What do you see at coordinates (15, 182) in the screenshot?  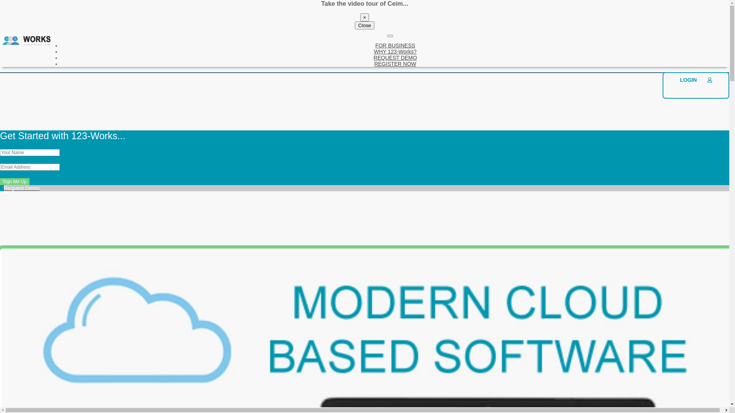 I see `Sign Me Up` at bounding box center [15, 182].